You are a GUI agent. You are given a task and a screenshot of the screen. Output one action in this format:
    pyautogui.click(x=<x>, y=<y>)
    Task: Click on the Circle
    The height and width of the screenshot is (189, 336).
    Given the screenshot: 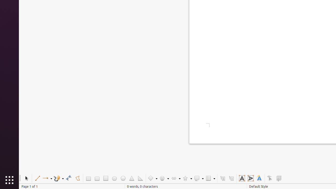 What is the action you would take?
    pyautogui.click(x=123, y=178)
    